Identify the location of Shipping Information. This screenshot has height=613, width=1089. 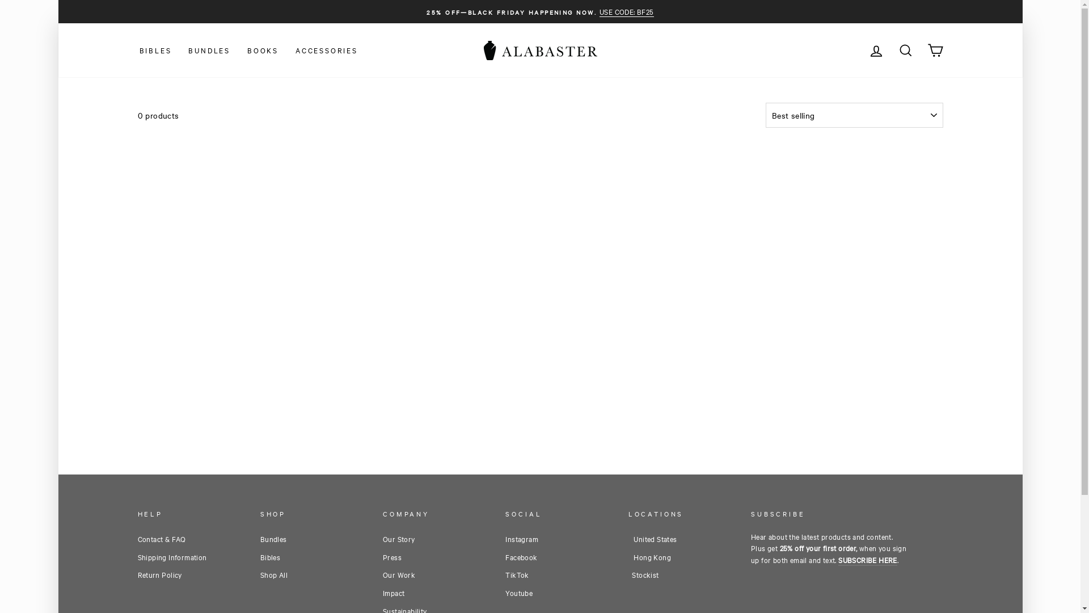
(172, 557).